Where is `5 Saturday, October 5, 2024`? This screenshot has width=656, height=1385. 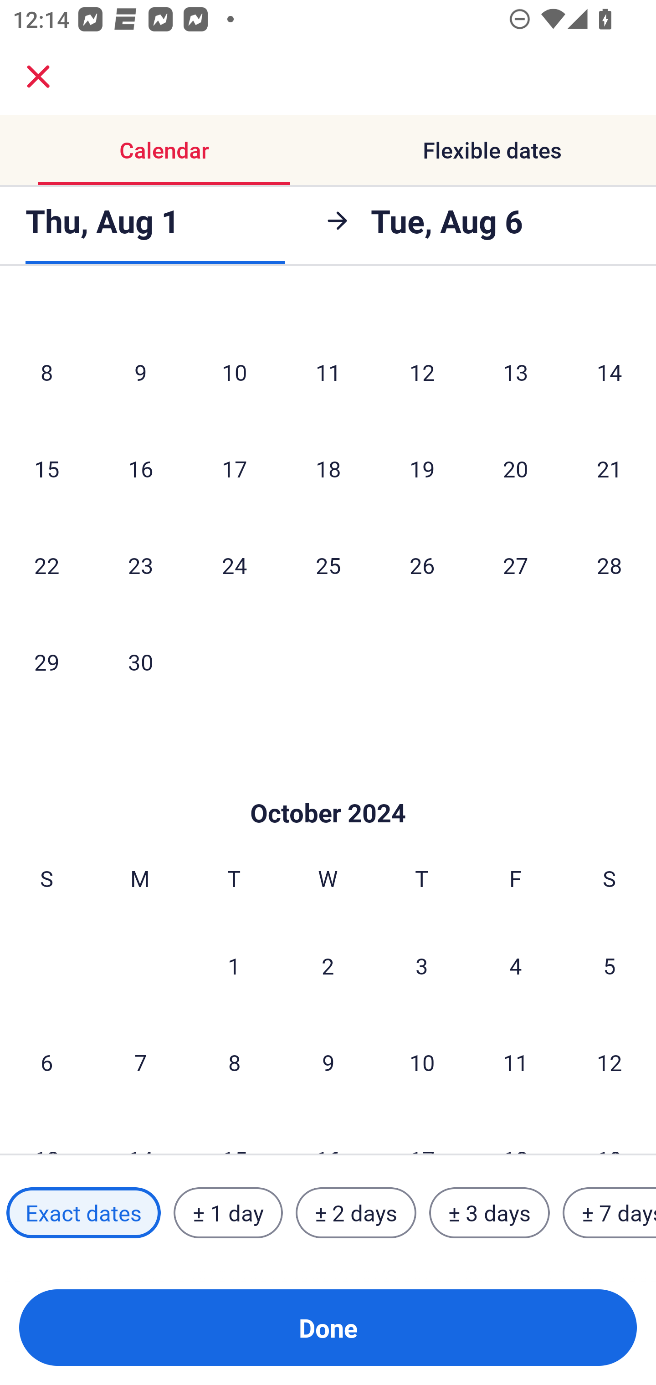 5 Saturday, October 5, 2024 is located at coordinates (610, 965).